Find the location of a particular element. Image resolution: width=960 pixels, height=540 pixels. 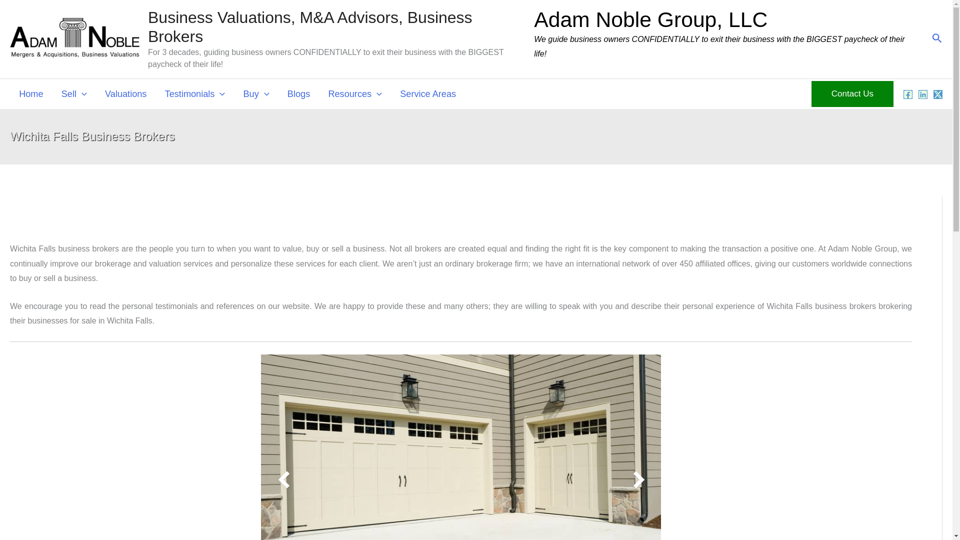

Testimonials is located at coordinates (195, 94).